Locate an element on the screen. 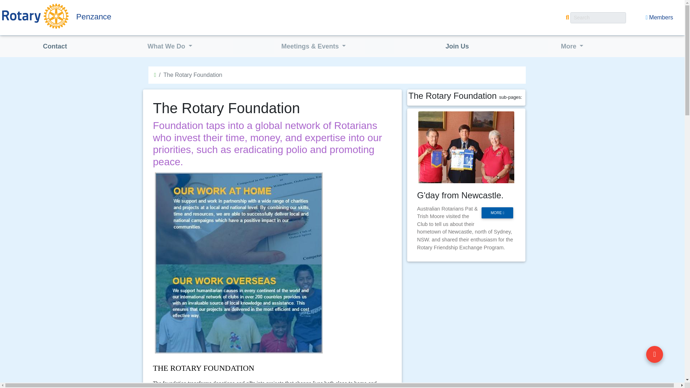  What We Do is located at coordinates (170, 47).